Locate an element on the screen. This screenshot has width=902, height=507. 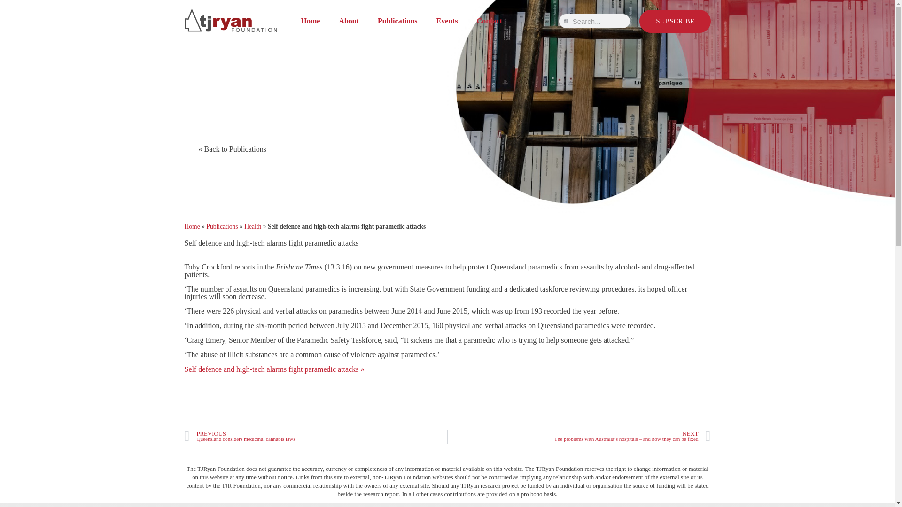
Contact is located at coordinates (489, 21).